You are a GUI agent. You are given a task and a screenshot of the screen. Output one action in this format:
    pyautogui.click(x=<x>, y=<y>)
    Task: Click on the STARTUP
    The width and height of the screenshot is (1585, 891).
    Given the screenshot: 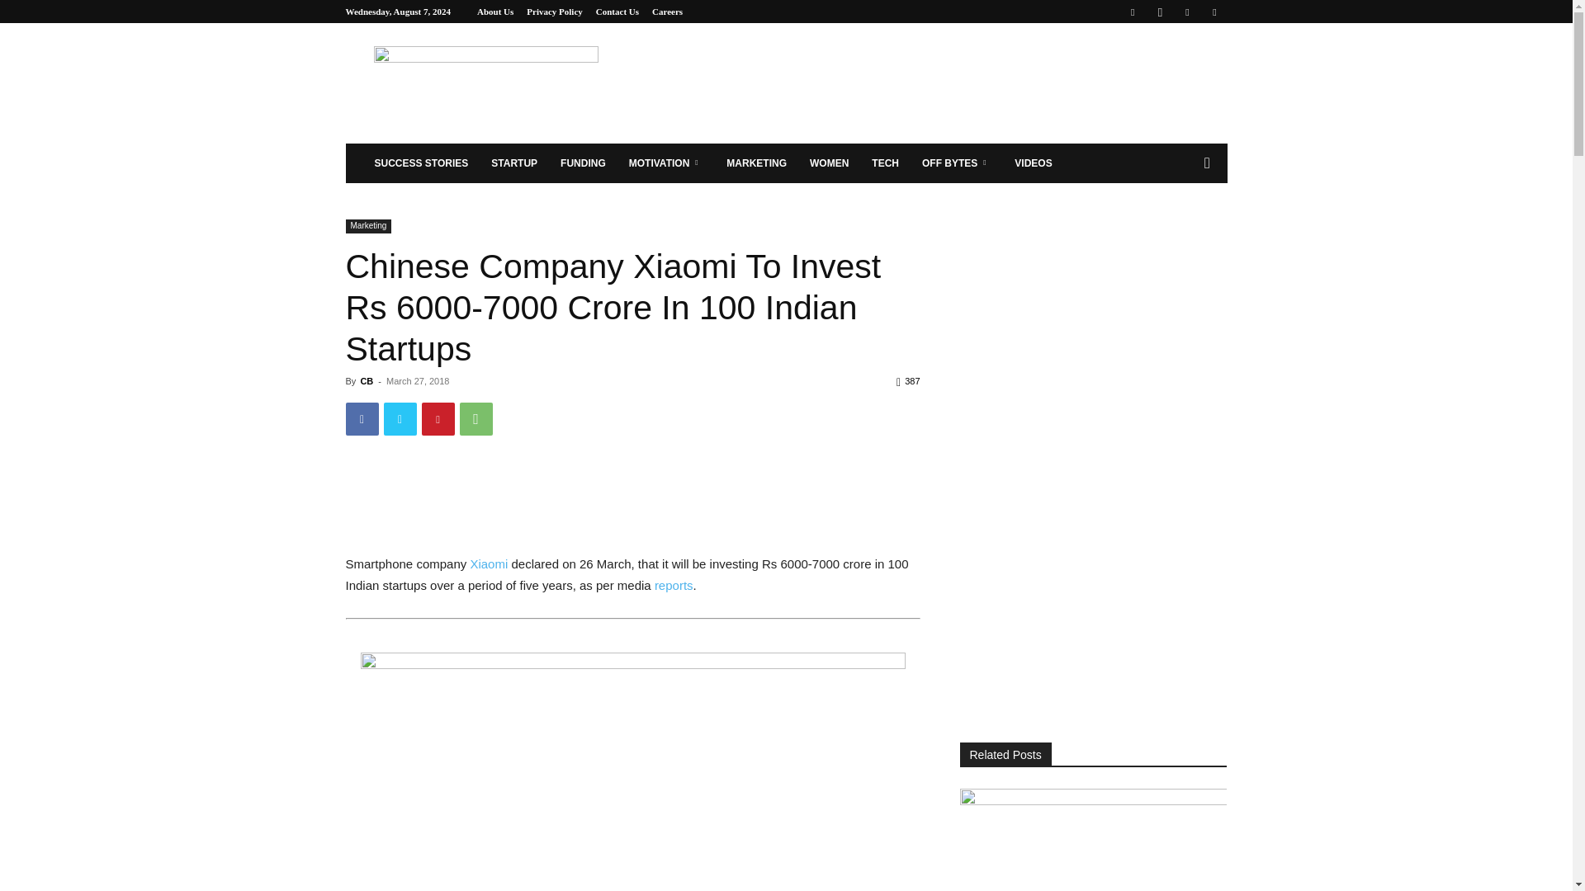 What is the action you would take?
    pyautogui.click(x=513, y=163)
    